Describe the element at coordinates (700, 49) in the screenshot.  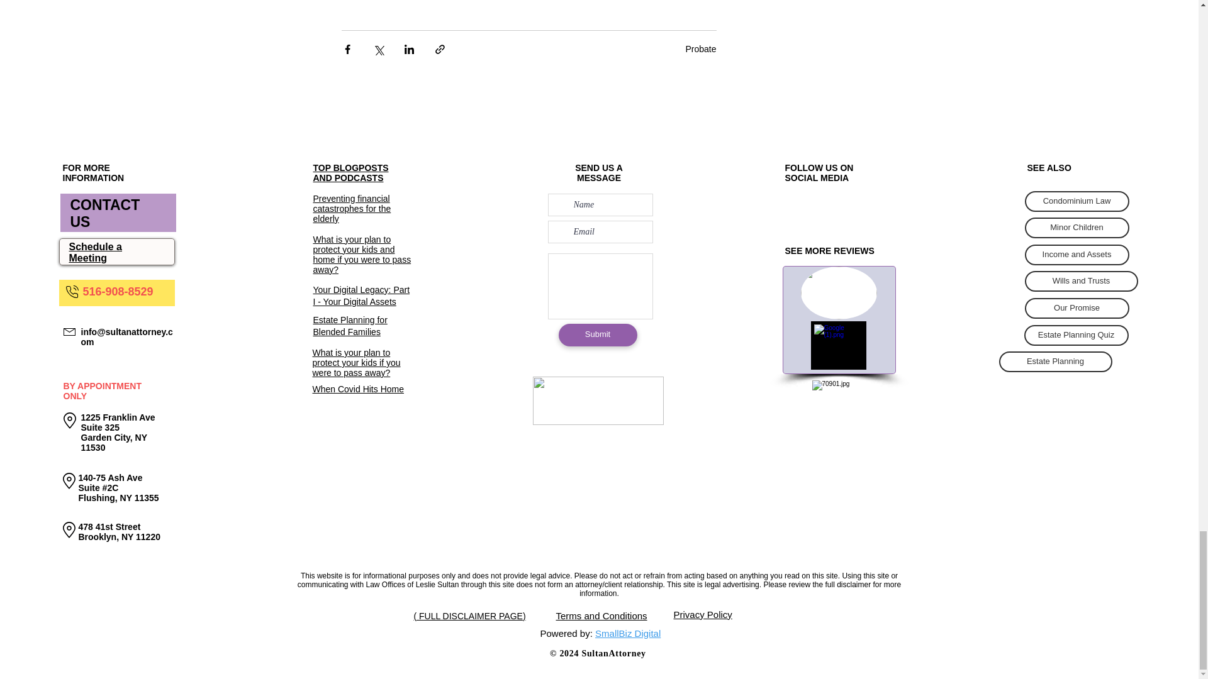
I see `Probate` at that location.